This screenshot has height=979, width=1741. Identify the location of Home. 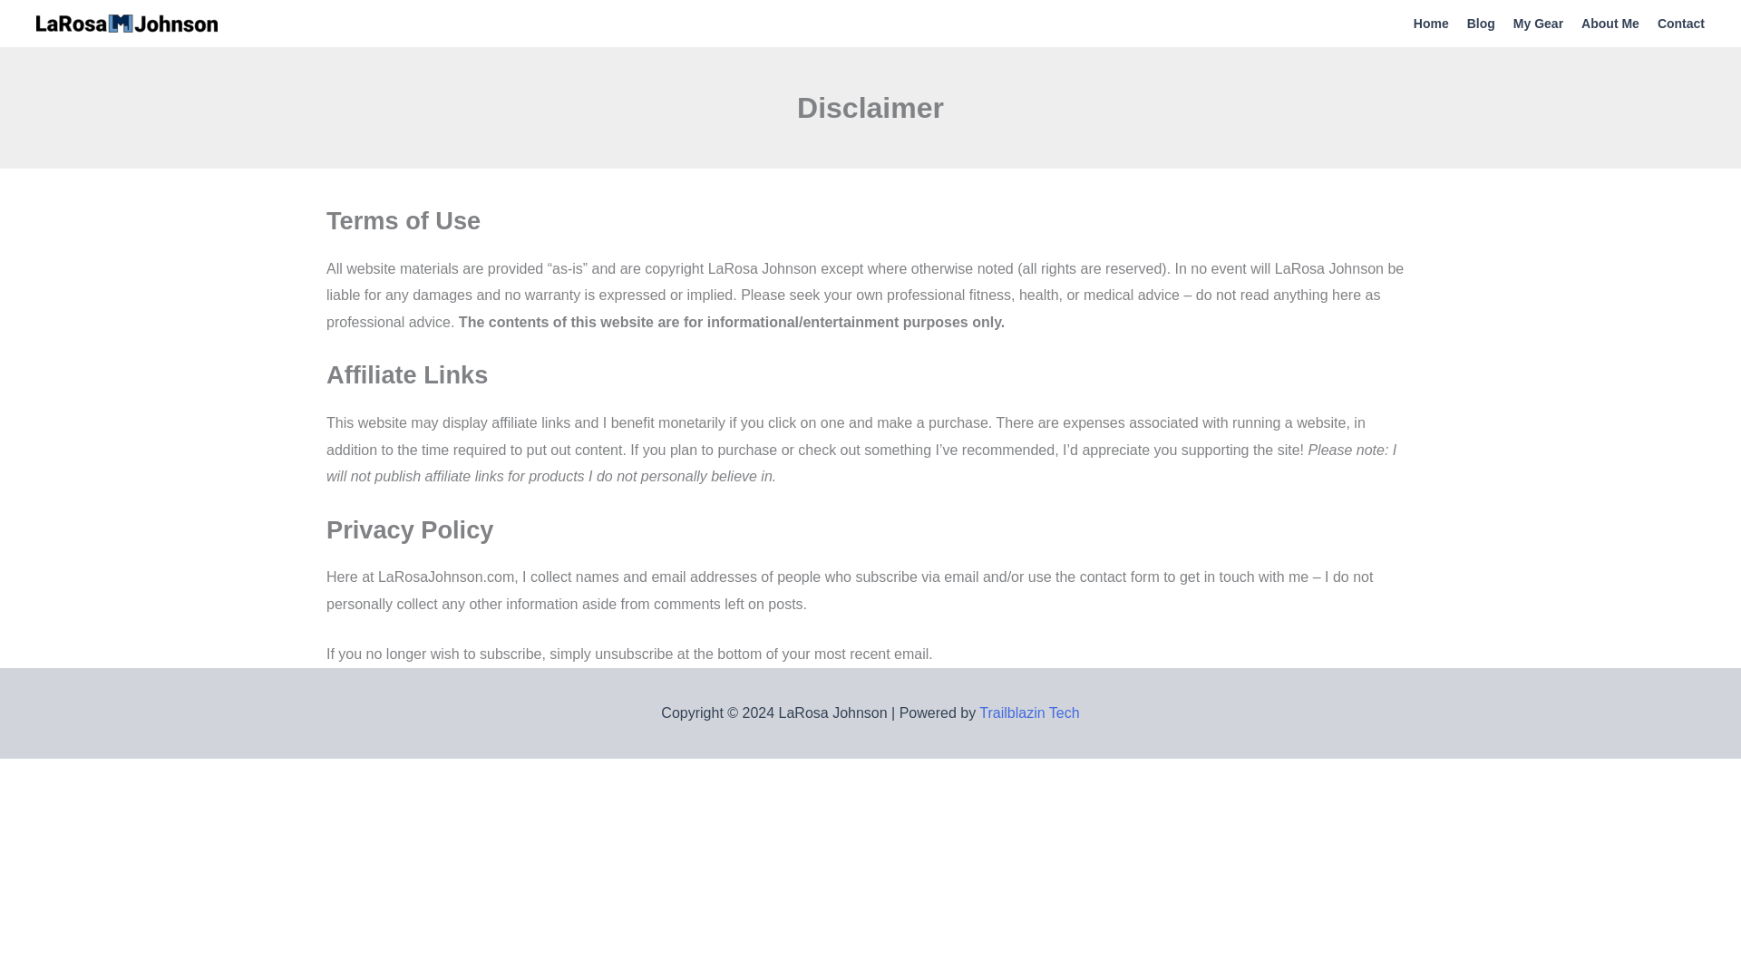
(1422, 24).